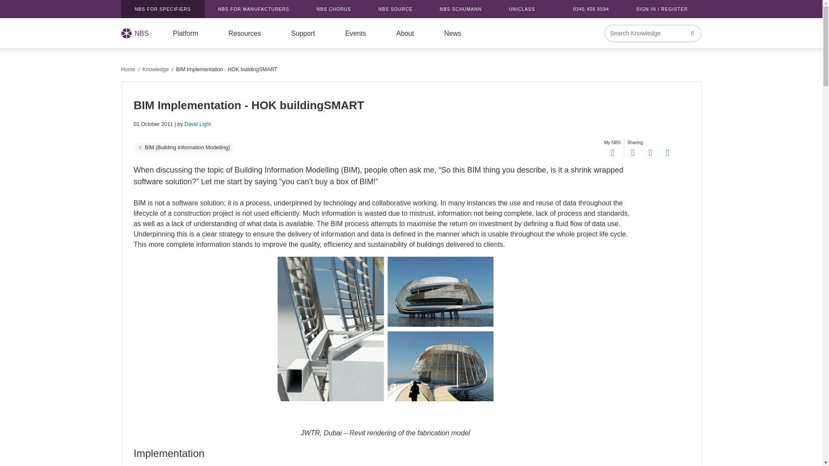 The width and height of the screenshot is (829, 466). What do you see at coordinates (162, 9) in the screenshot?
I see `Go to the main NBS website` at bounding box center [162, 9].